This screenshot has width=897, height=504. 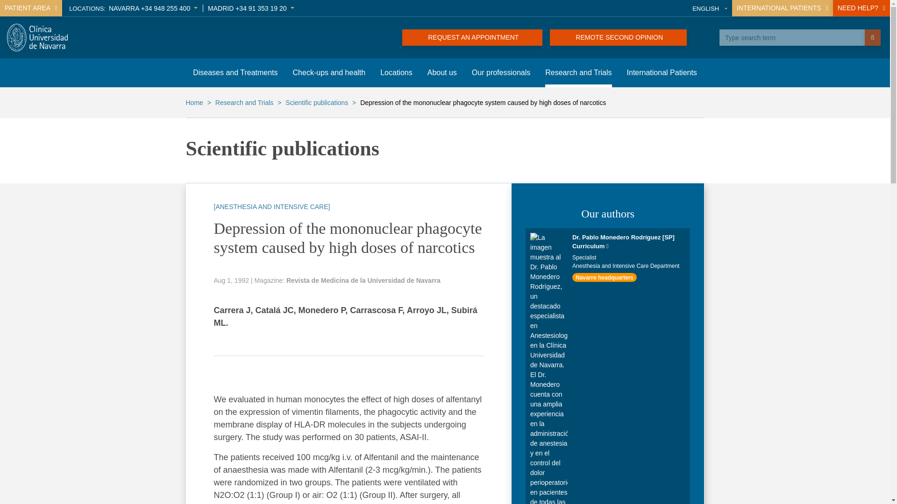 What do you see at coordinates (710, 8) in the screenshot?
I see `ENGLISH` at bounding box center [710, 8].